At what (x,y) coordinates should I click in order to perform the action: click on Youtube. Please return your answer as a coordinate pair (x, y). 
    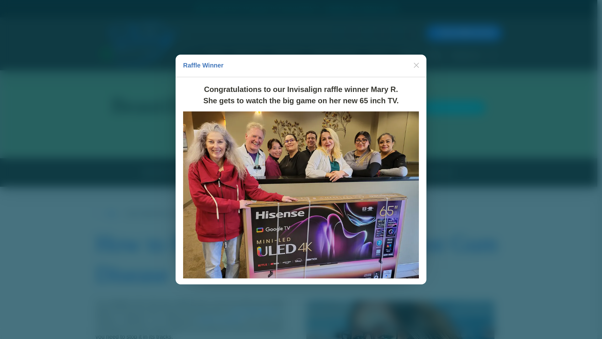
    Looking at the image, I should click on (412, 33).